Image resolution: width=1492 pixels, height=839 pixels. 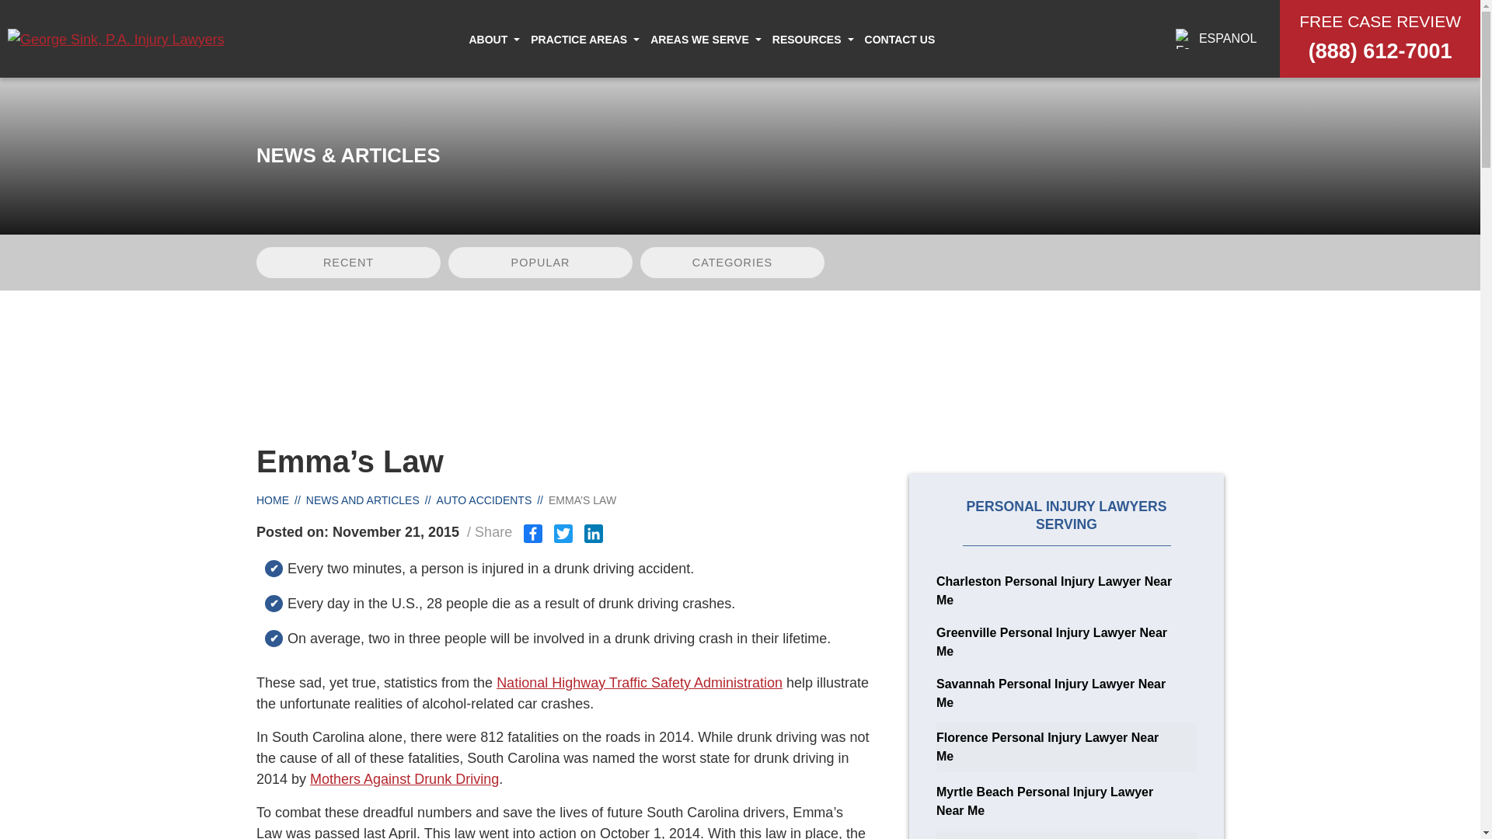 I want to click on George Sink, P.A. Injury Lawyers, so click(x=116, y=39).